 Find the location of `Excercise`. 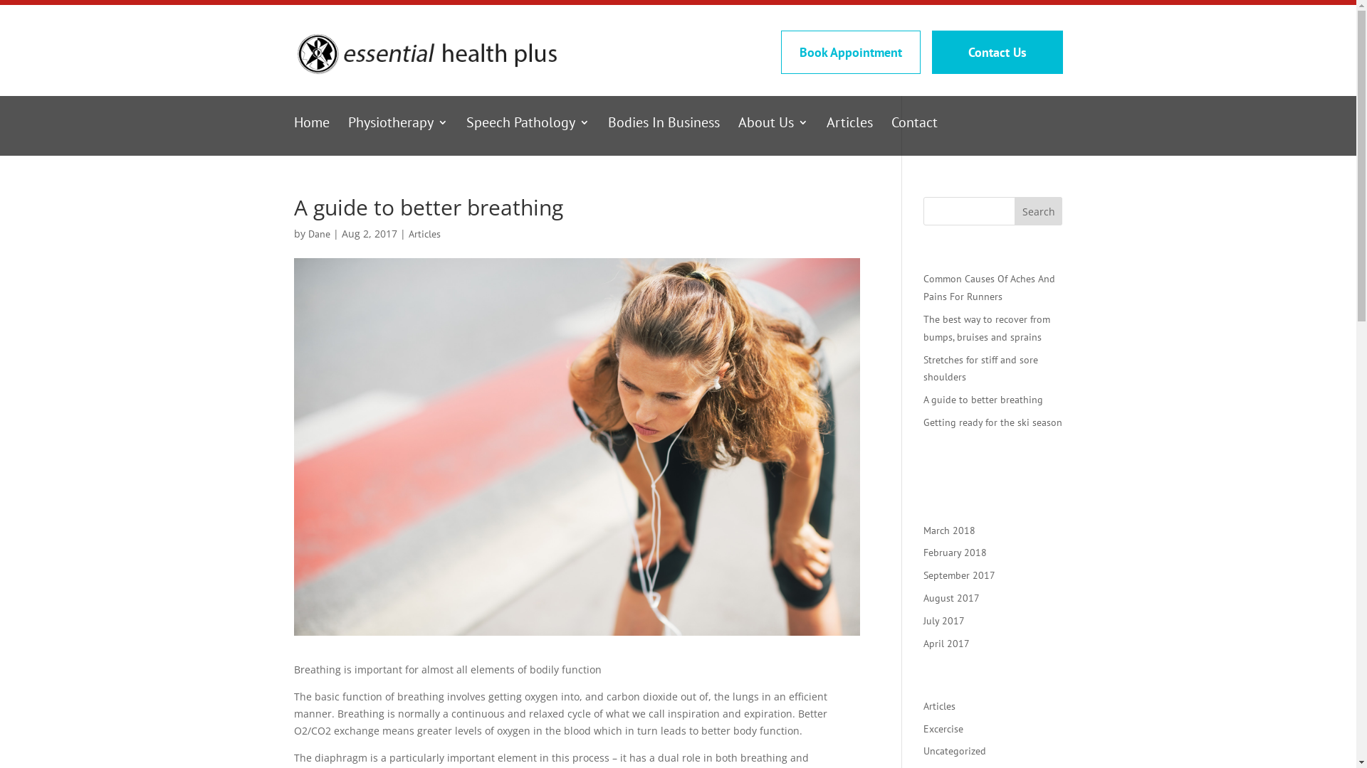

Excercise is located at coordinates (943, 729).